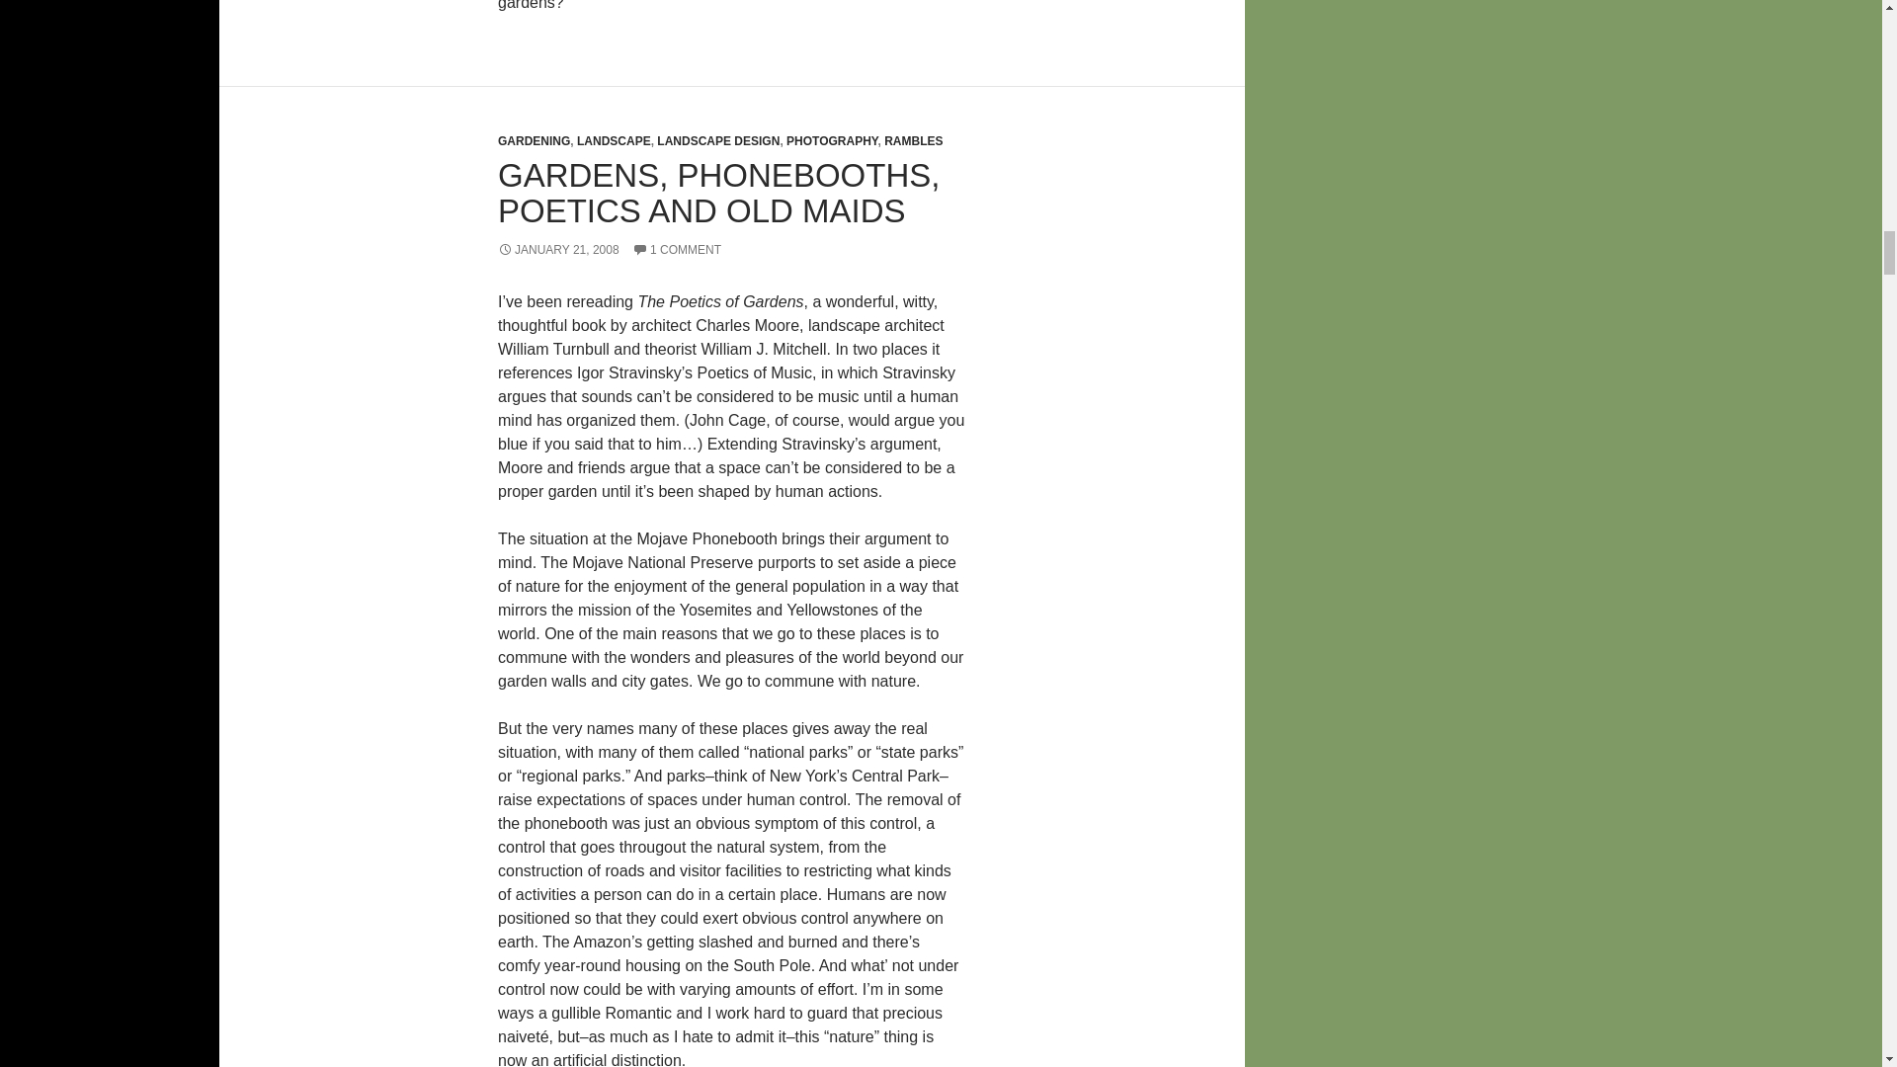 This screenshot has width=1897, height=1067. I want to click on 1 COMMENT, so click(676, 250).